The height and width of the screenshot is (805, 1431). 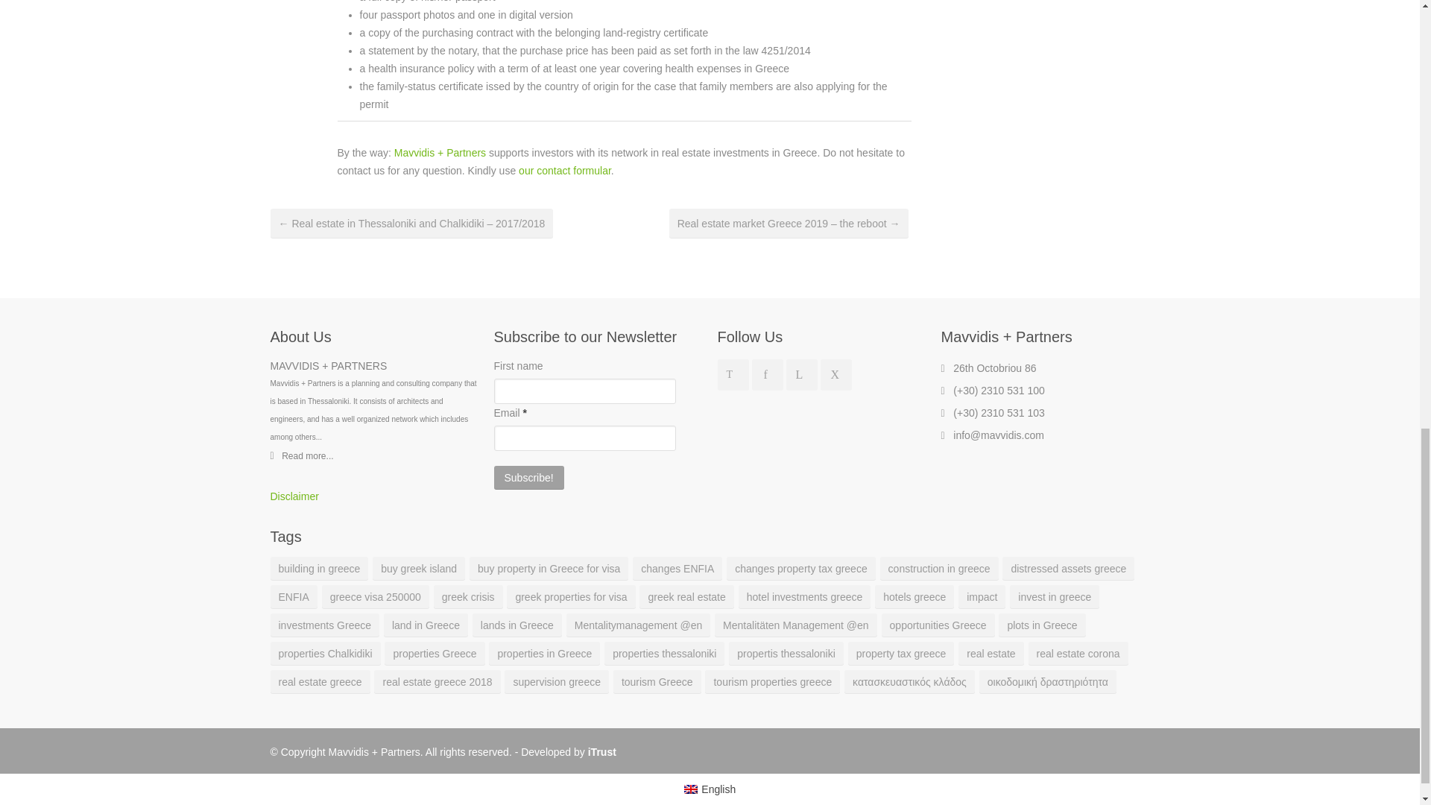 What do you see at coordinates (528, 477) in the screenshot?
I see `Subscribe!` at bounding box center [528, 477].